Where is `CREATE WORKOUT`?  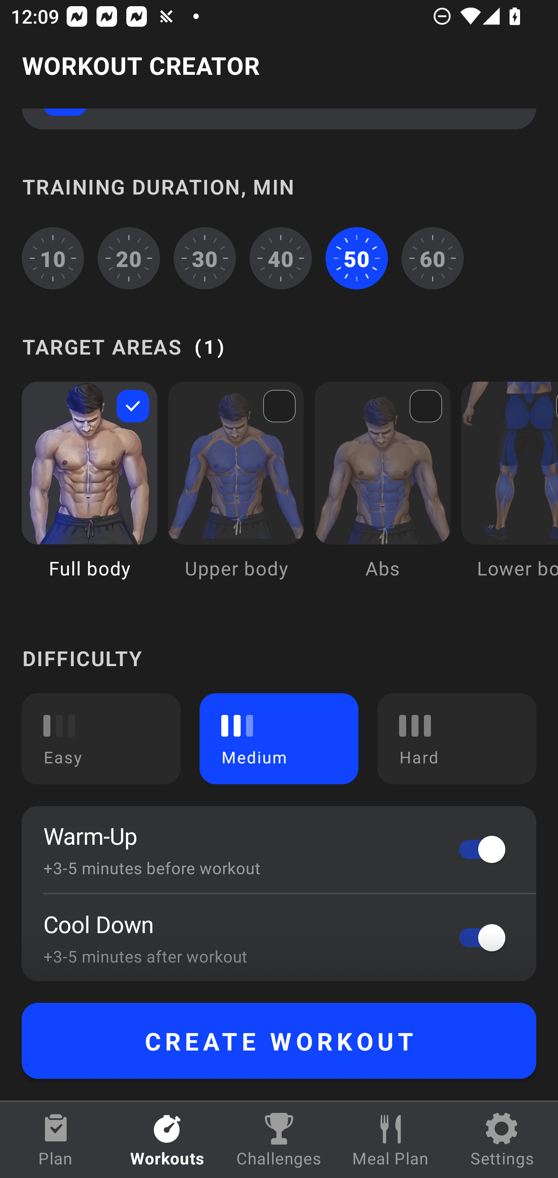 CREATE WORKOUT is located at coordinates (279, 1041).